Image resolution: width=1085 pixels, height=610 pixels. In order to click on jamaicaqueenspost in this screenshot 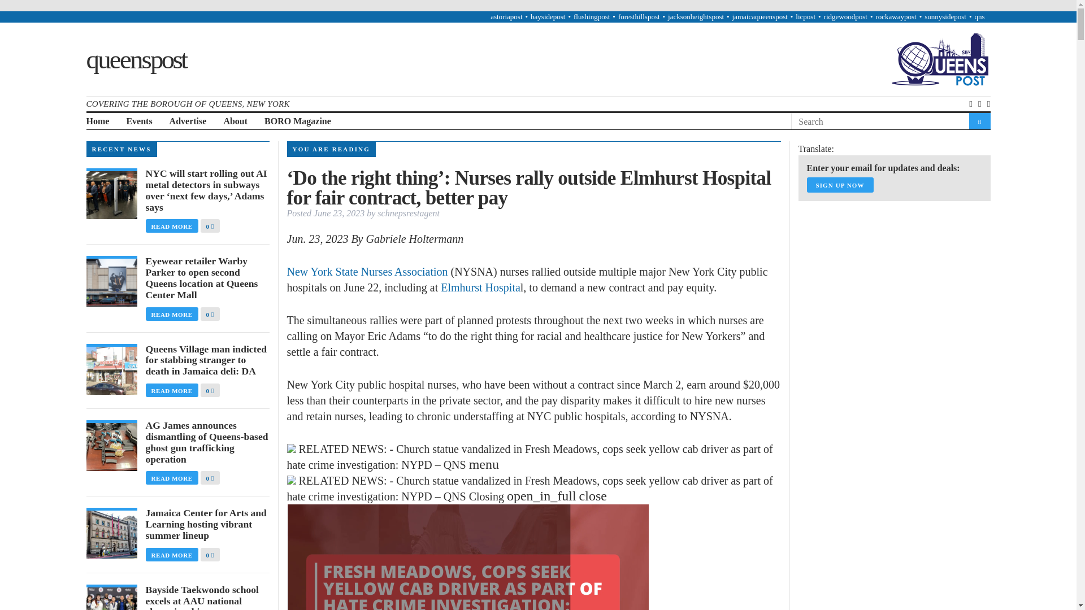, I will do `click(759, 16)`.